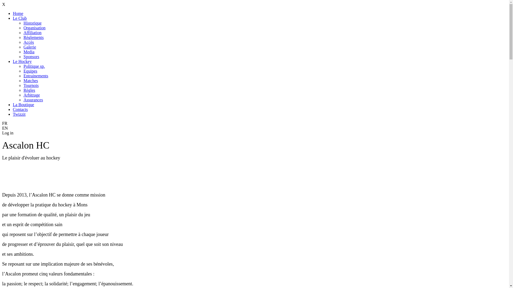  Describe the element at coordinates (34, 28) in the screenshot. I see `Organisation` at that location.